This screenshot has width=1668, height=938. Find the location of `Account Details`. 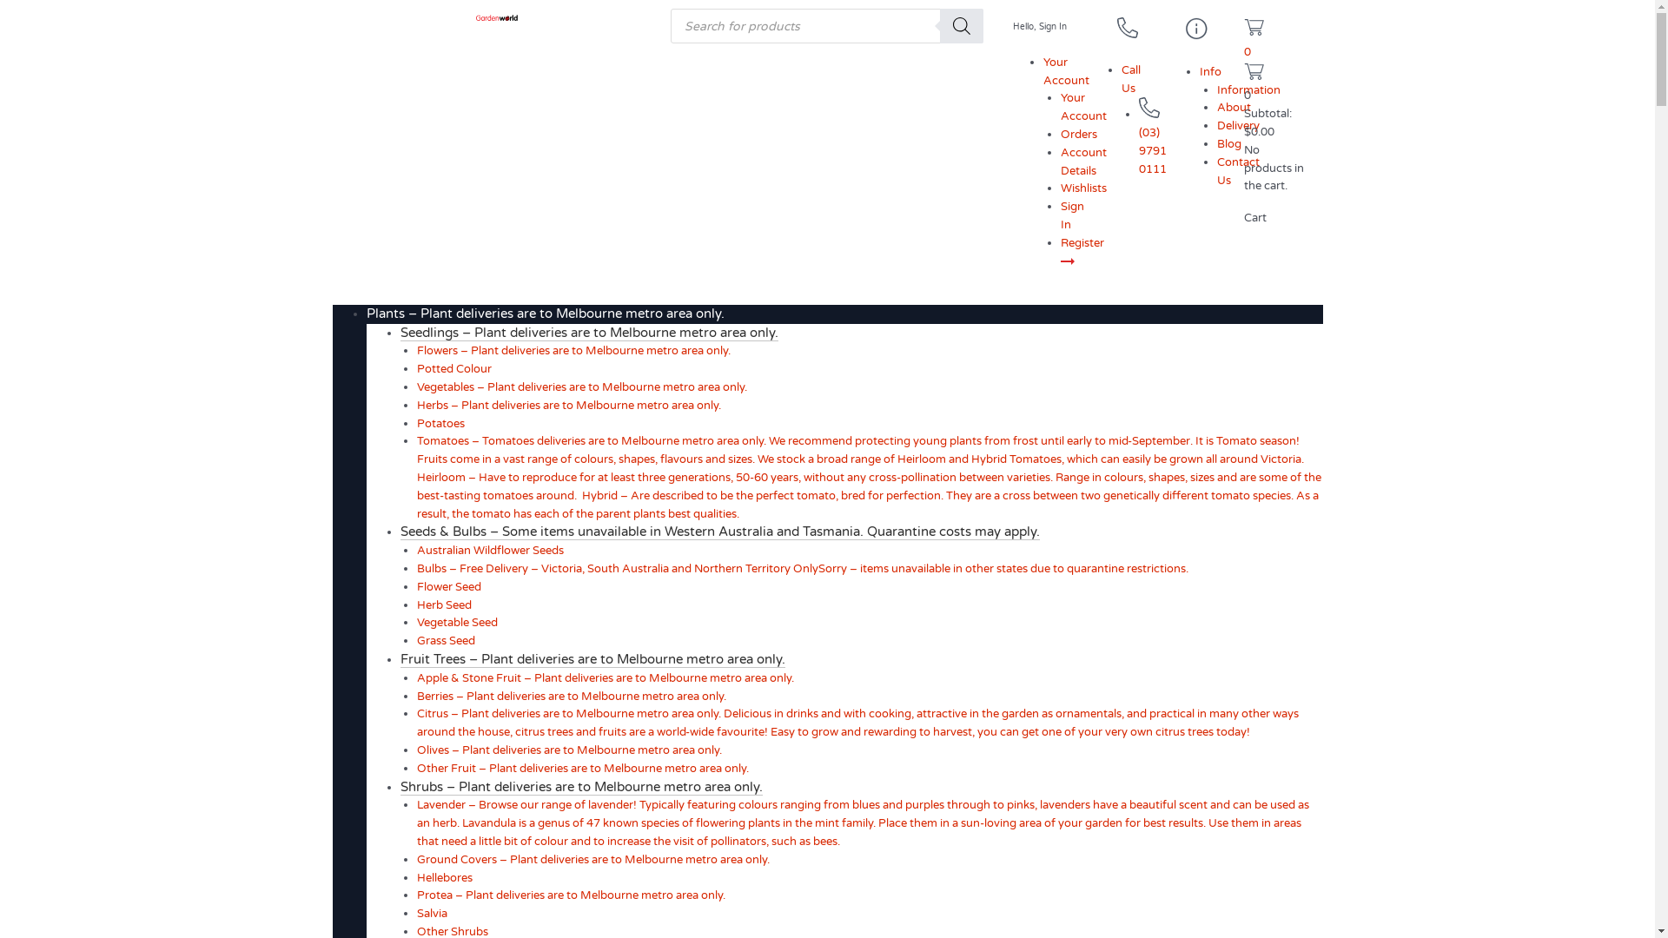

Account Details is located at coordinates (1084, 162).